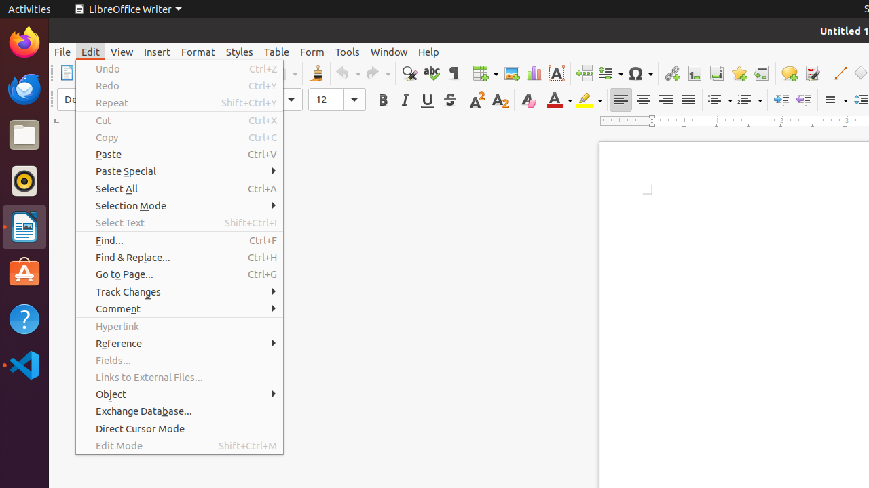  I want to click on Form, so click(312, 52).